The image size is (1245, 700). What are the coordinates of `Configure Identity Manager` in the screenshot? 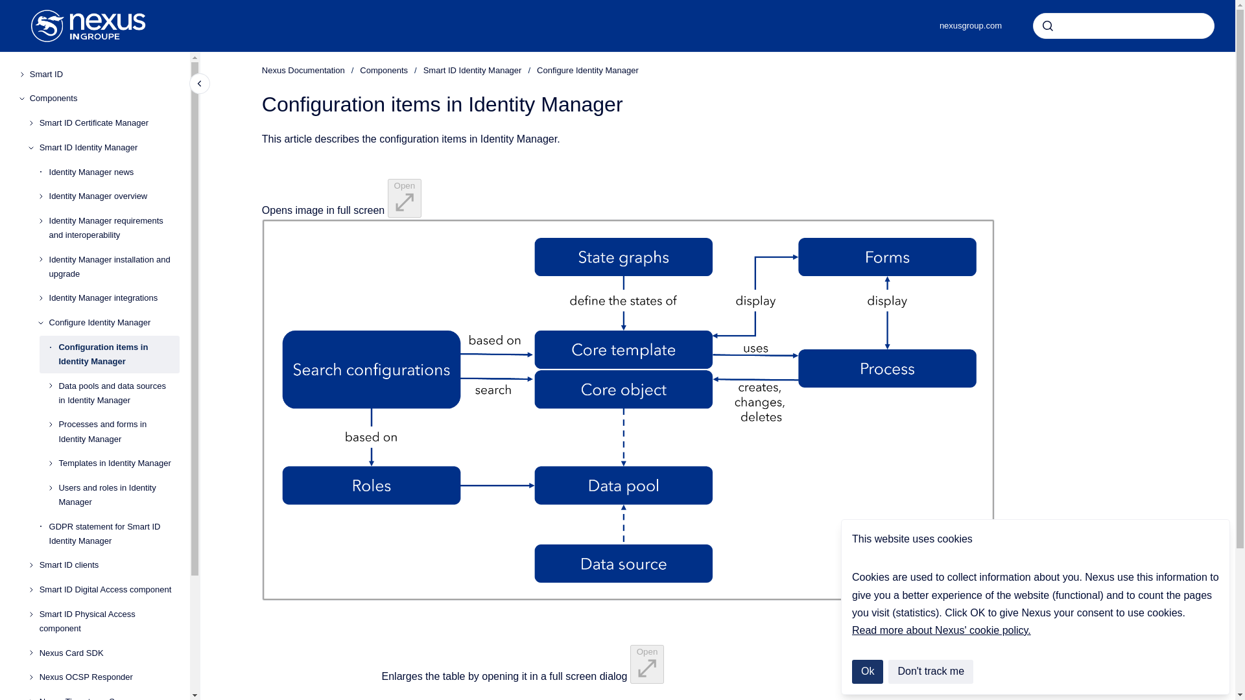 It's located at (114, 323).